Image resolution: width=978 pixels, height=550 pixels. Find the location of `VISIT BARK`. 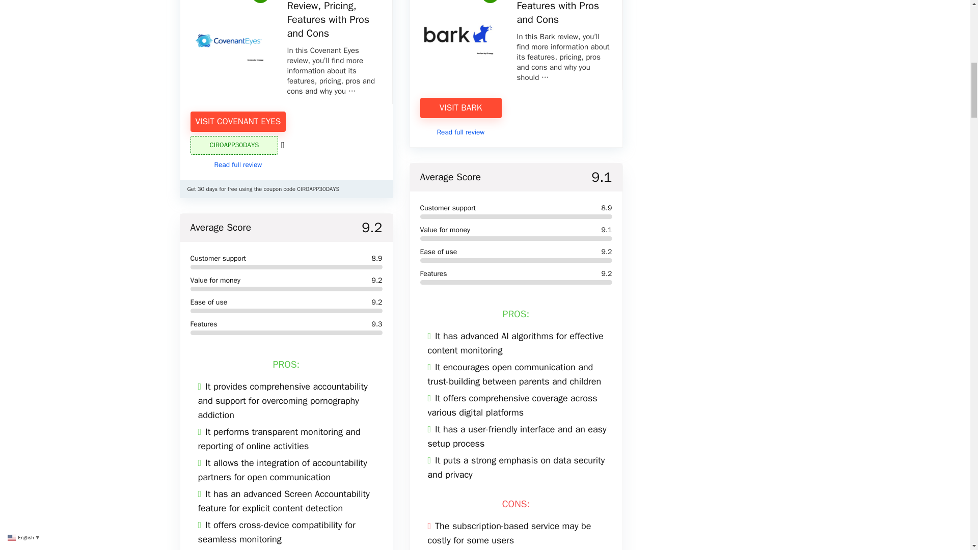

VISIT BARK is located at coordinates (460, 108).